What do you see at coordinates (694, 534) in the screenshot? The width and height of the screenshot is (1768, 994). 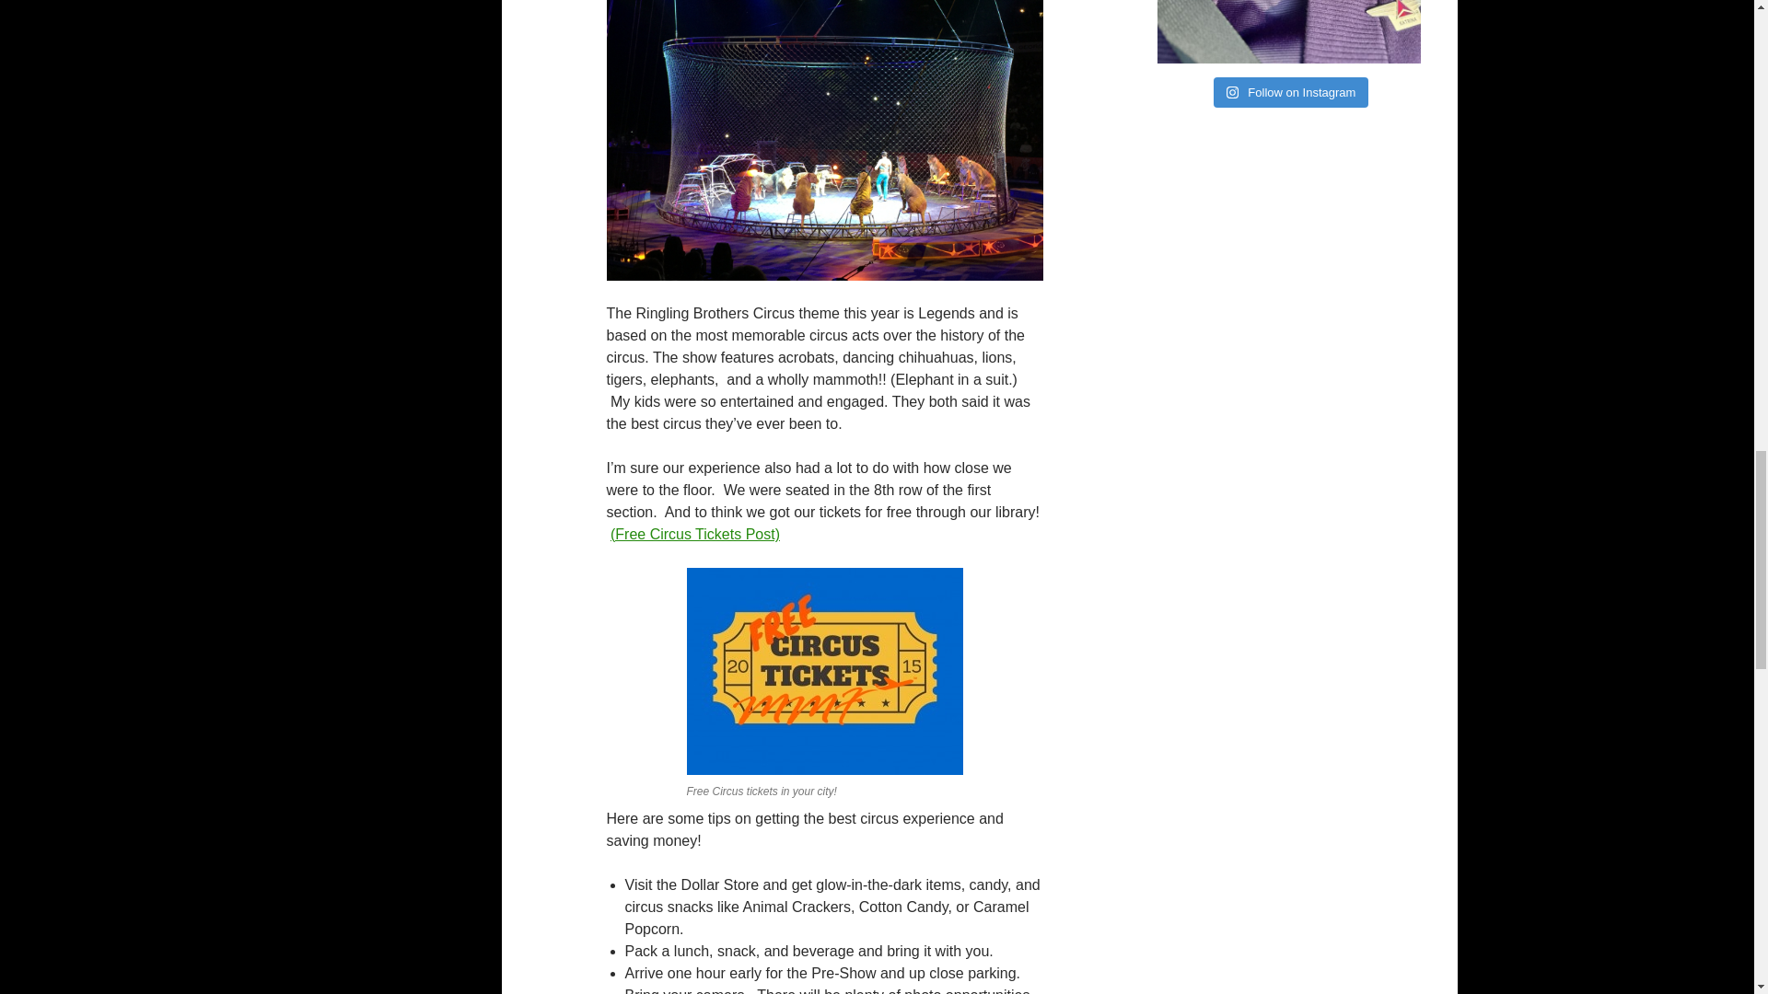 I see `Free Ringling Brothers Circus Tickets` at bounding box center [694, 534].